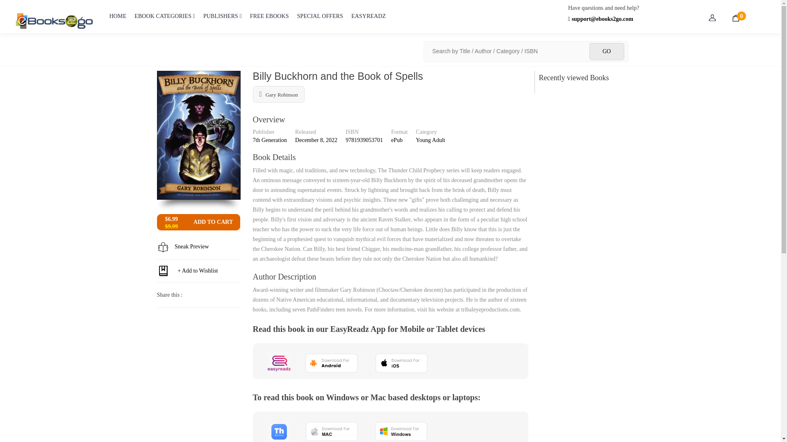 Image resolution: width=787 pixels, height=442 pixels. I want to click on HOME, so click(118, 22).